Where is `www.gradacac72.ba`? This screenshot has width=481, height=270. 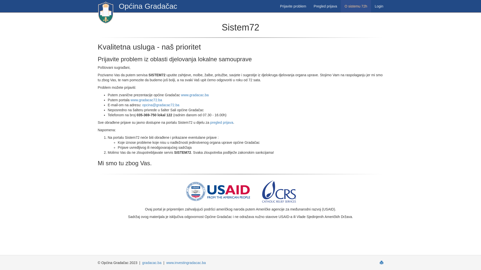
www.gradacac72.ba is located at coordinates (146, 100).